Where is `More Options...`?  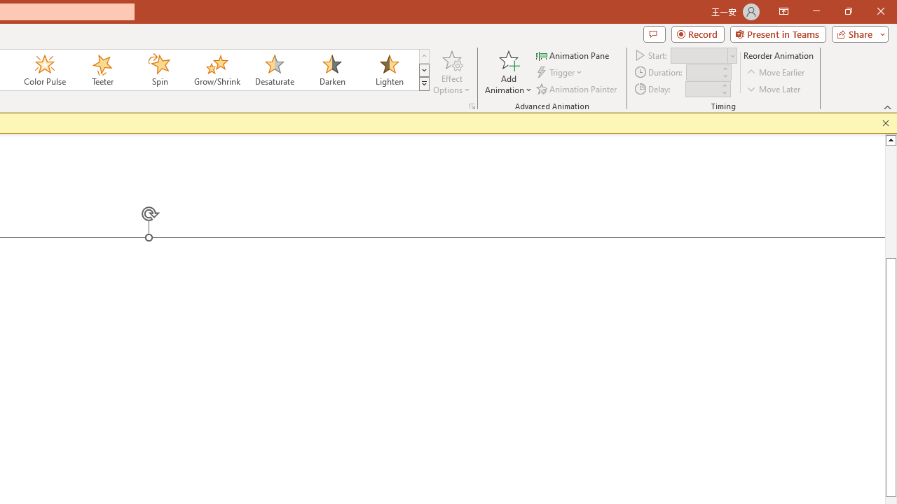
More Options... is located at coordinates (472, 106).